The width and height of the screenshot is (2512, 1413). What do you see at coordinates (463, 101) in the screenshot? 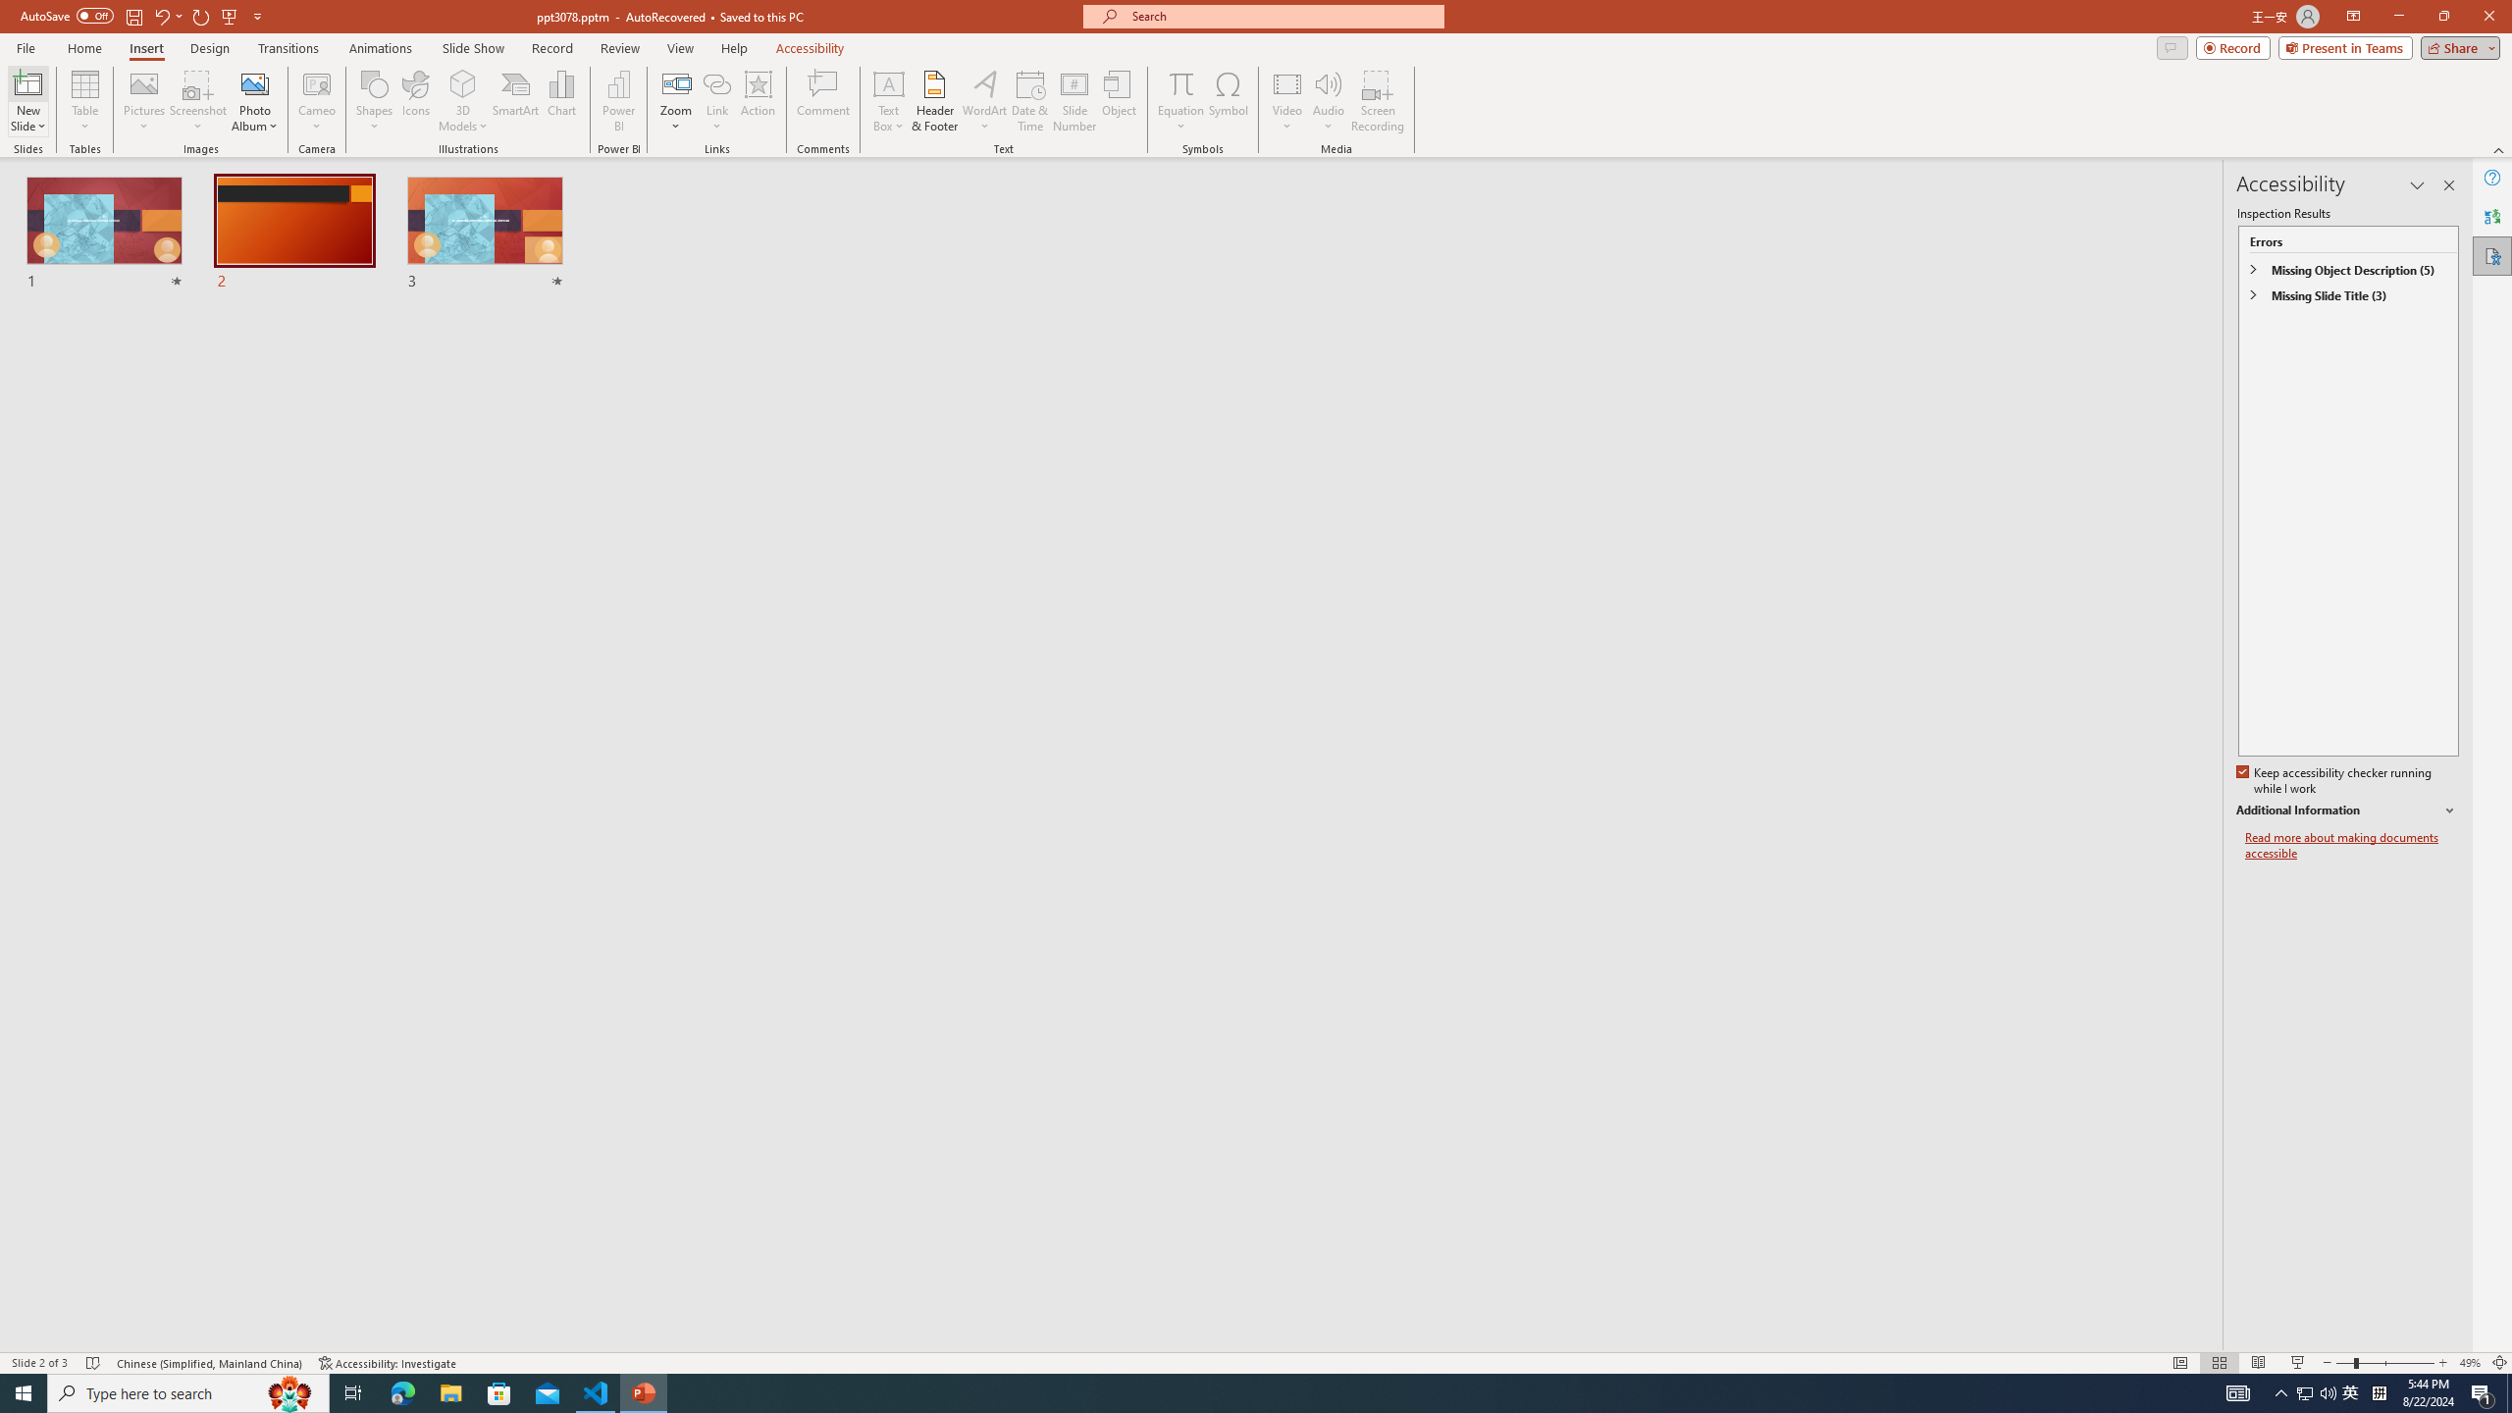
I see `3D Models` at bounding box center [463, 101].